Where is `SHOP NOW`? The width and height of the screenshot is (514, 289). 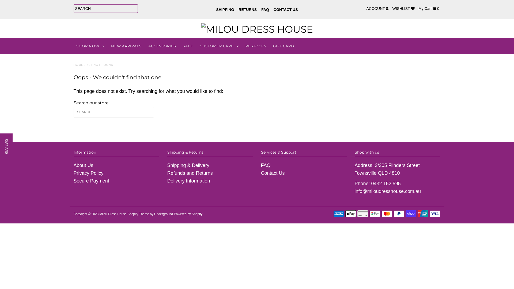
SHOP NOW is located at coordinates (90, 46).